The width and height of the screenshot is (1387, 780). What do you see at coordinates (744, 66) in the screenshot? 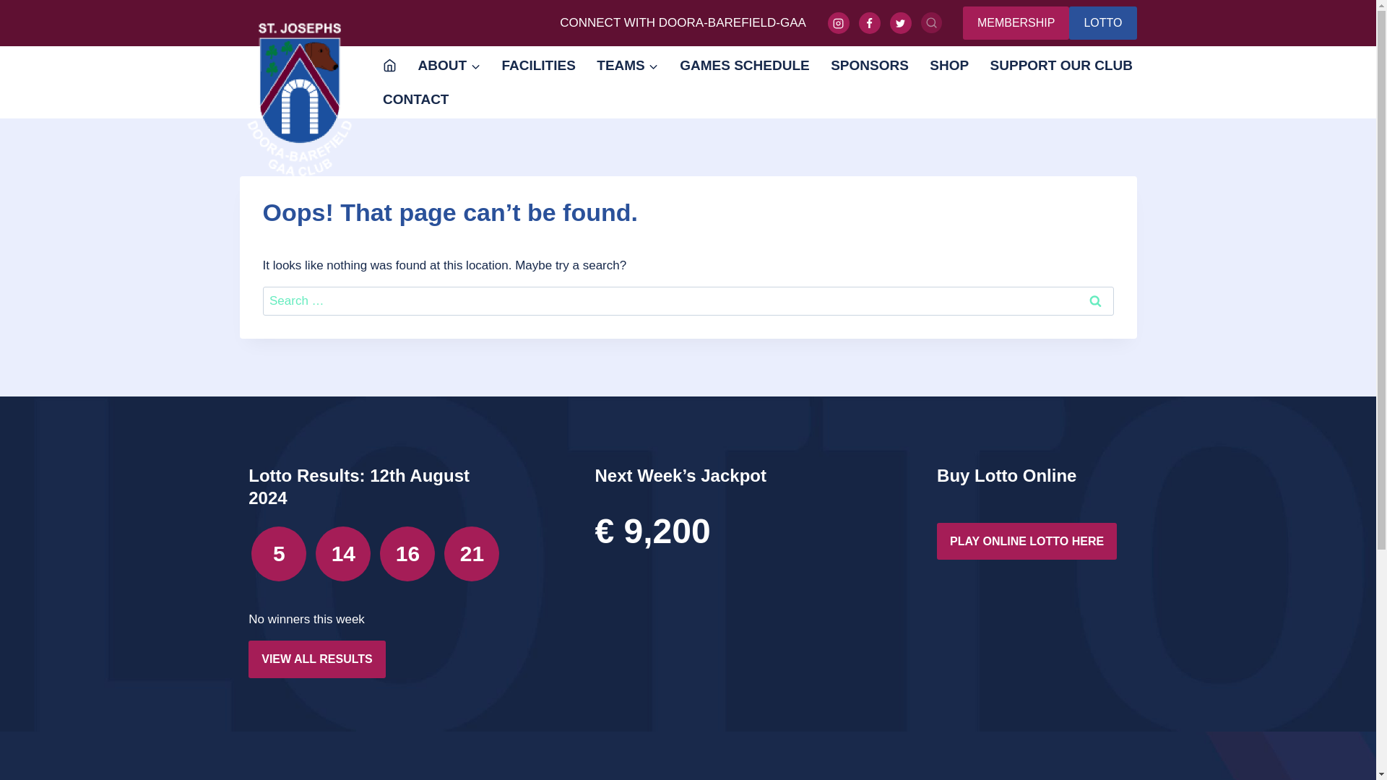
I see `GAMES SCHEDULE` at bounding box center [744, 66].